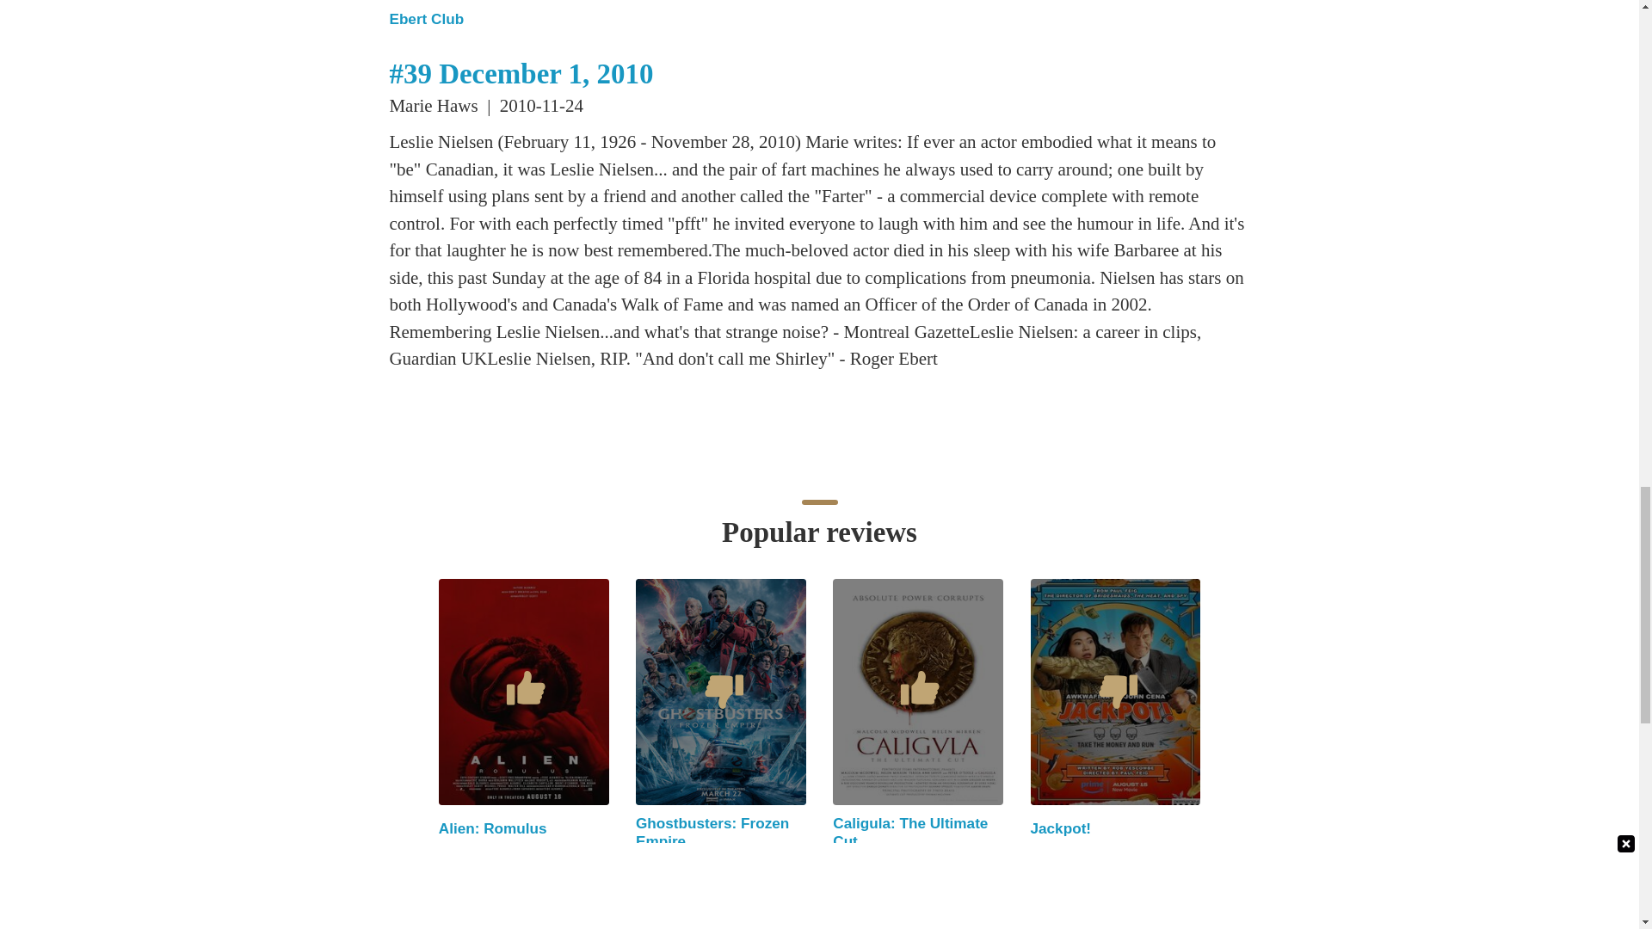 The image size is (1652, 929). Describe the element at coordinates (464, 882) in the screenshot. I see `star-full` at that location.